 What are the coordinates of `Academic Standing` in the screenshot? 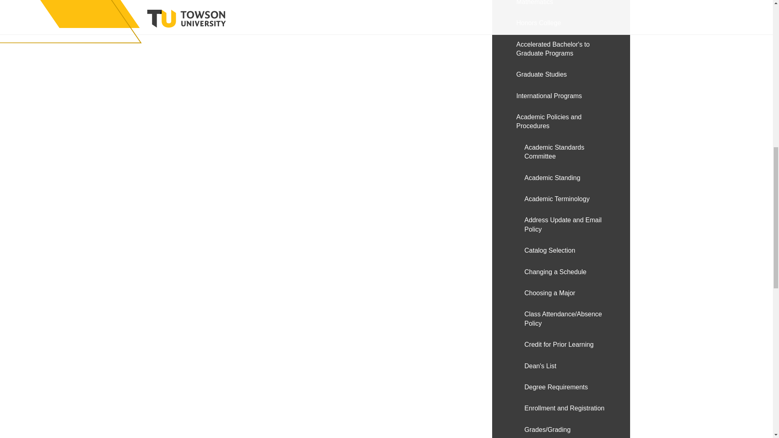 It's located at (560, 178).